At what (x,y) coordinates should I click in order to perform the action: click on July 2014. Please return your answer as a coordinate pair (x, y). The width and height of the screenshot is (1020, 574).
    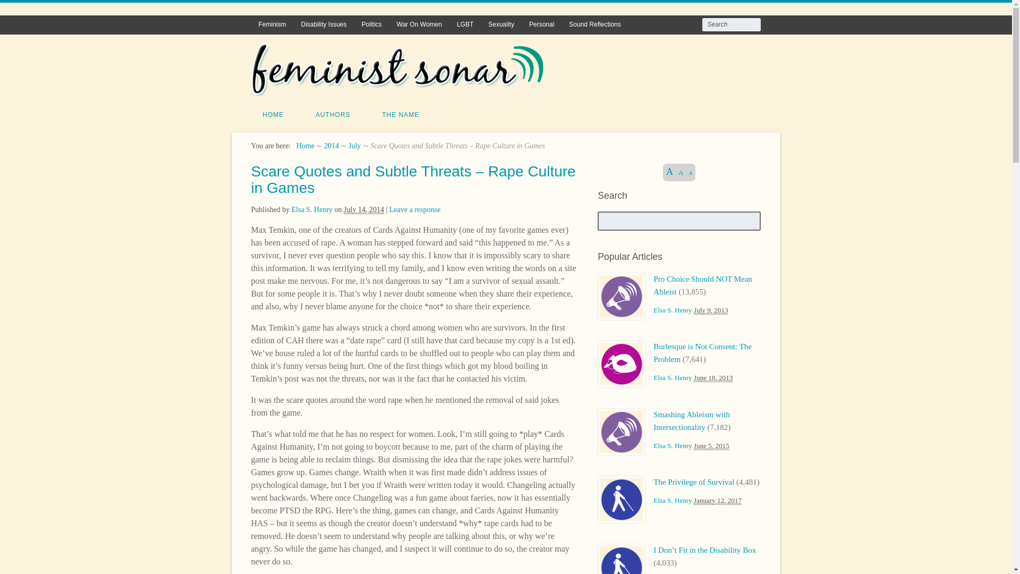
    Looking at the image, I should click on (355, 146).